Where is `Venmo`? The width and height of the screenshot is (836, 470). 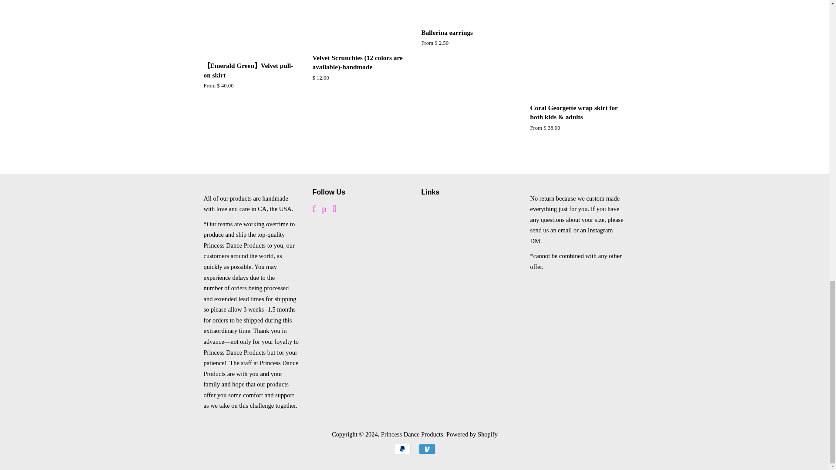
Venmo is located at coordinates (427, 449).